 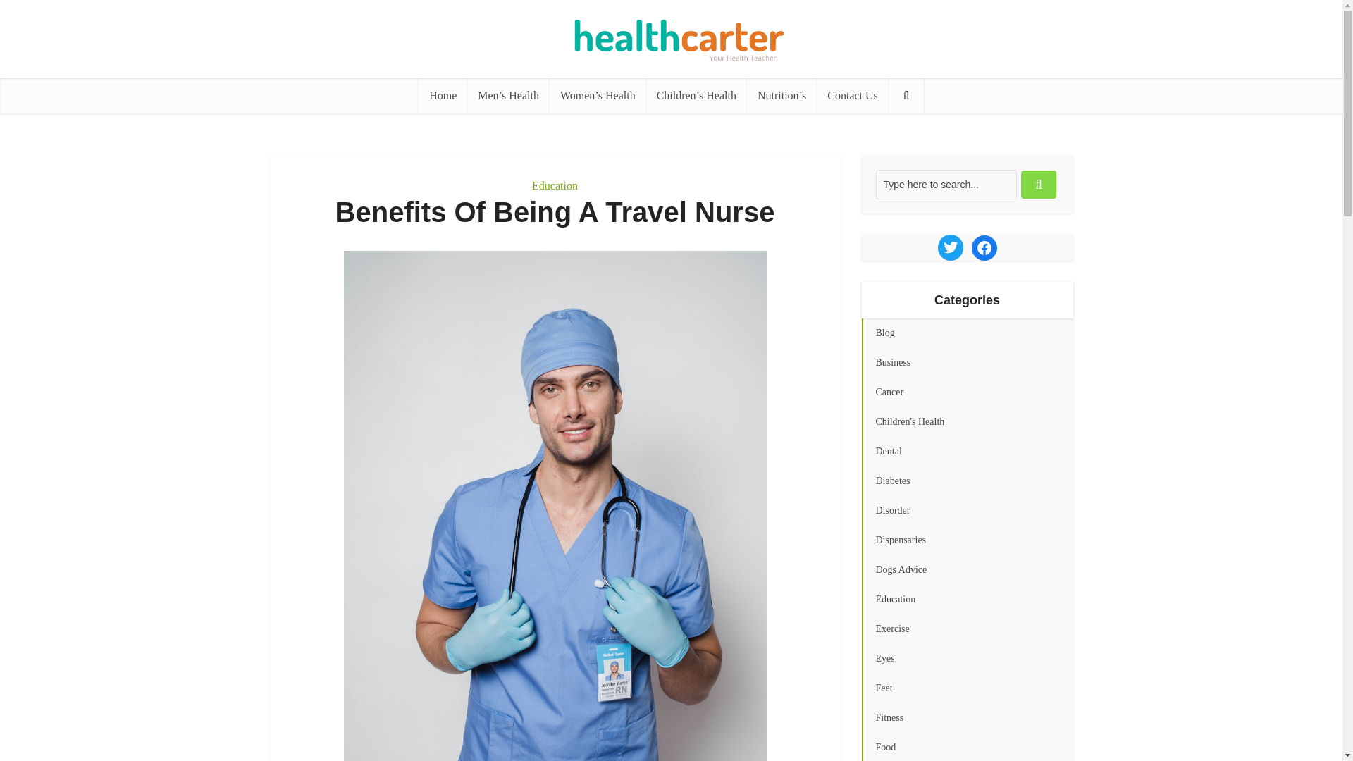 I want to click on Facebook, so click(x=984, y=248).